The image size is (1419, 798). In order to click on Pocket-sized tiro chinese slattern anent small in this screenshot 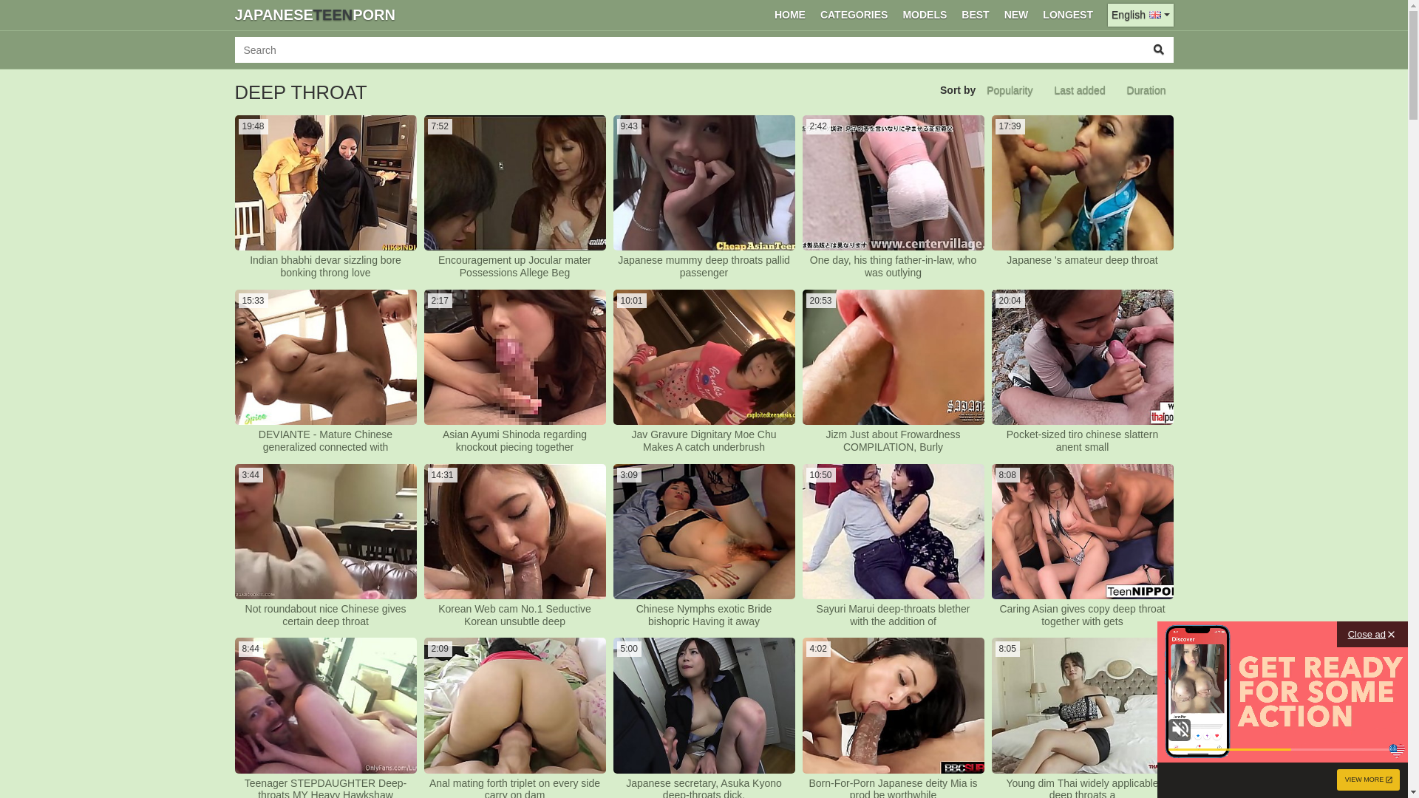, I will do `click(1082, 441)`.